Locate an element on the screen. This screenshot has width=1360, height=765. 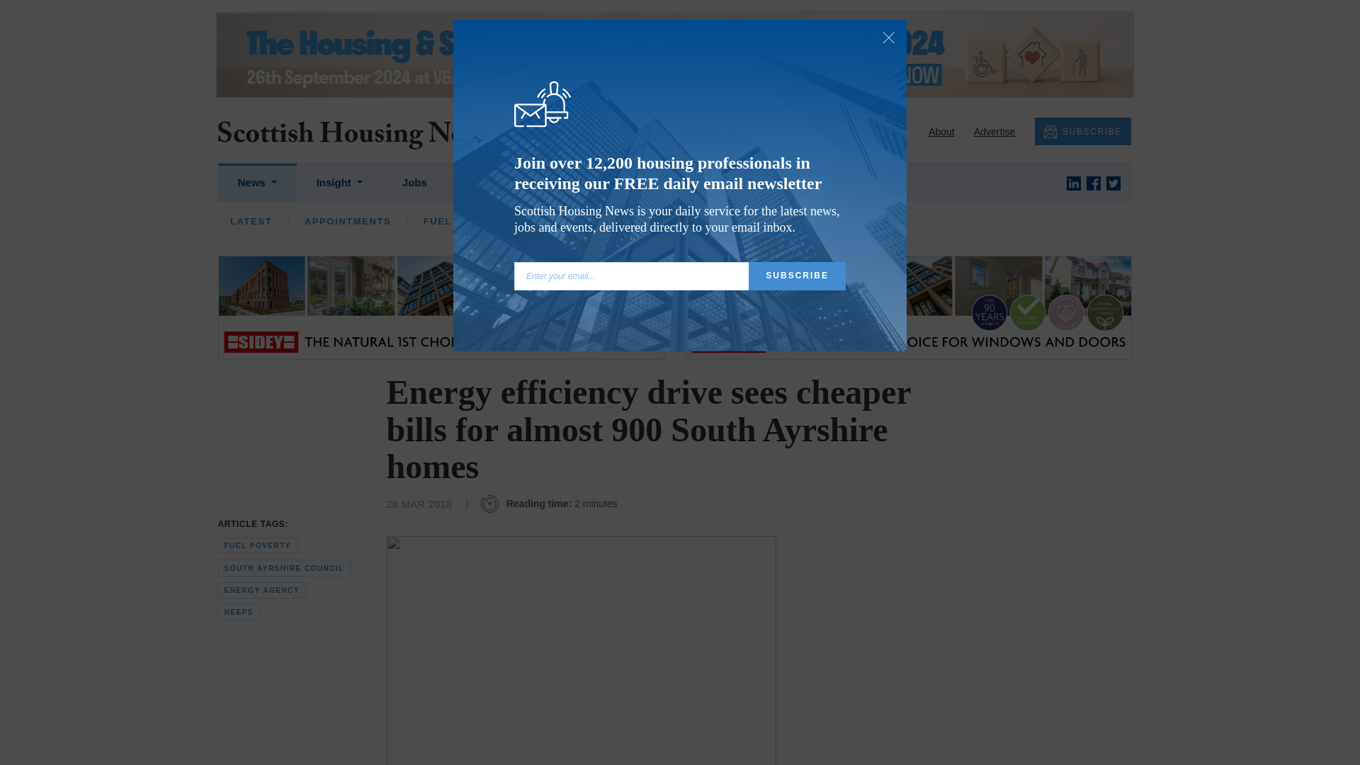
Advertise is located at coordinates (994, 132).